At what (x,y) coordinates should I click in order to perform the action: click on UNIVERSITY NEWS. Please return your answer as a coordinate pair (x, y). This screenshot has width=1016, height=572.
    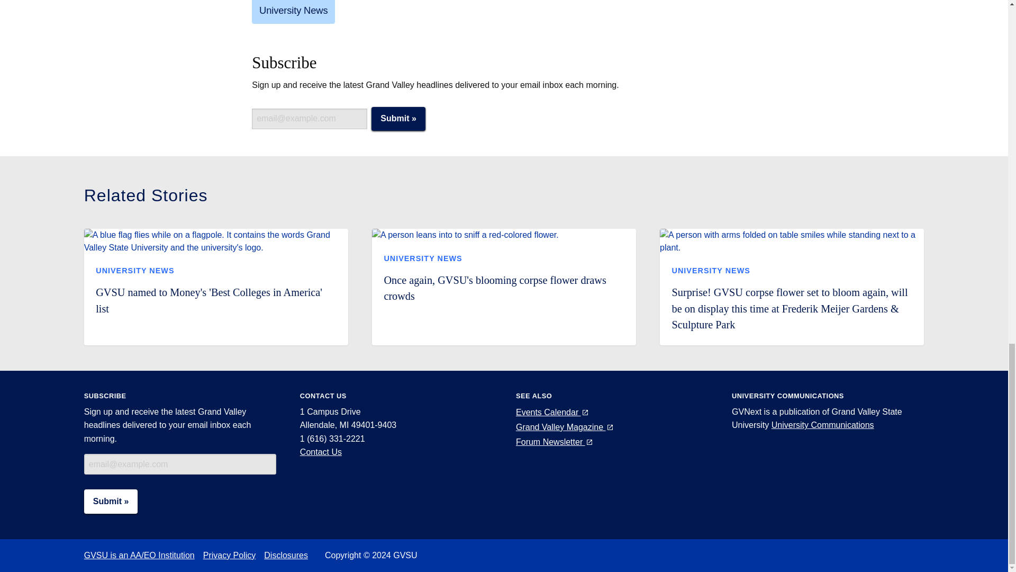
    Looking at the image, I should click on (134, 271).